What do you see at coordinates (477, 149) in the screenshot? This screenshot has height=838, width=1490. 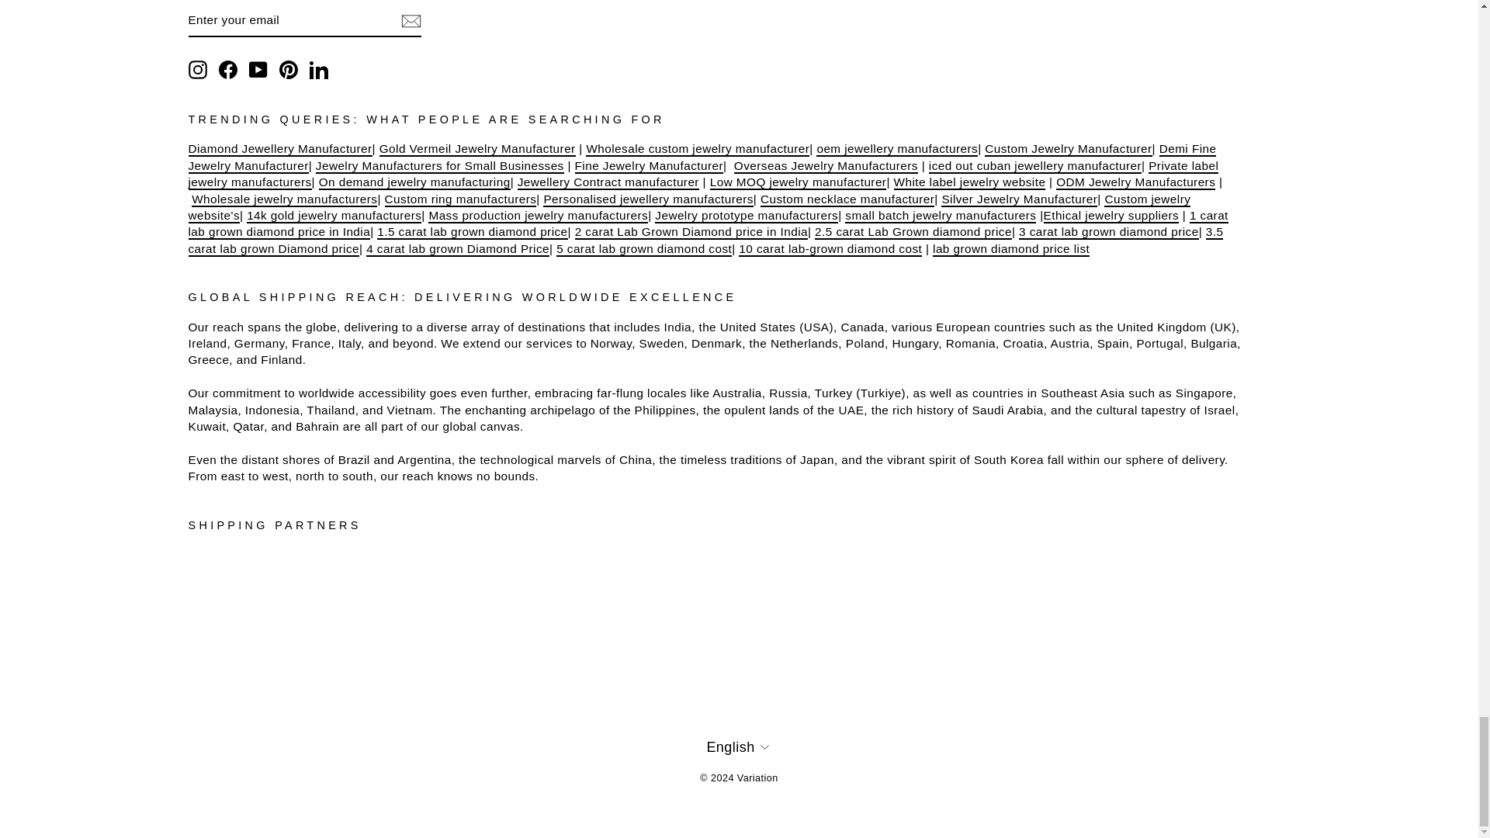 I see `Gold Vermeil Jewelry Manufacturer` at bounding box center [477, 149].